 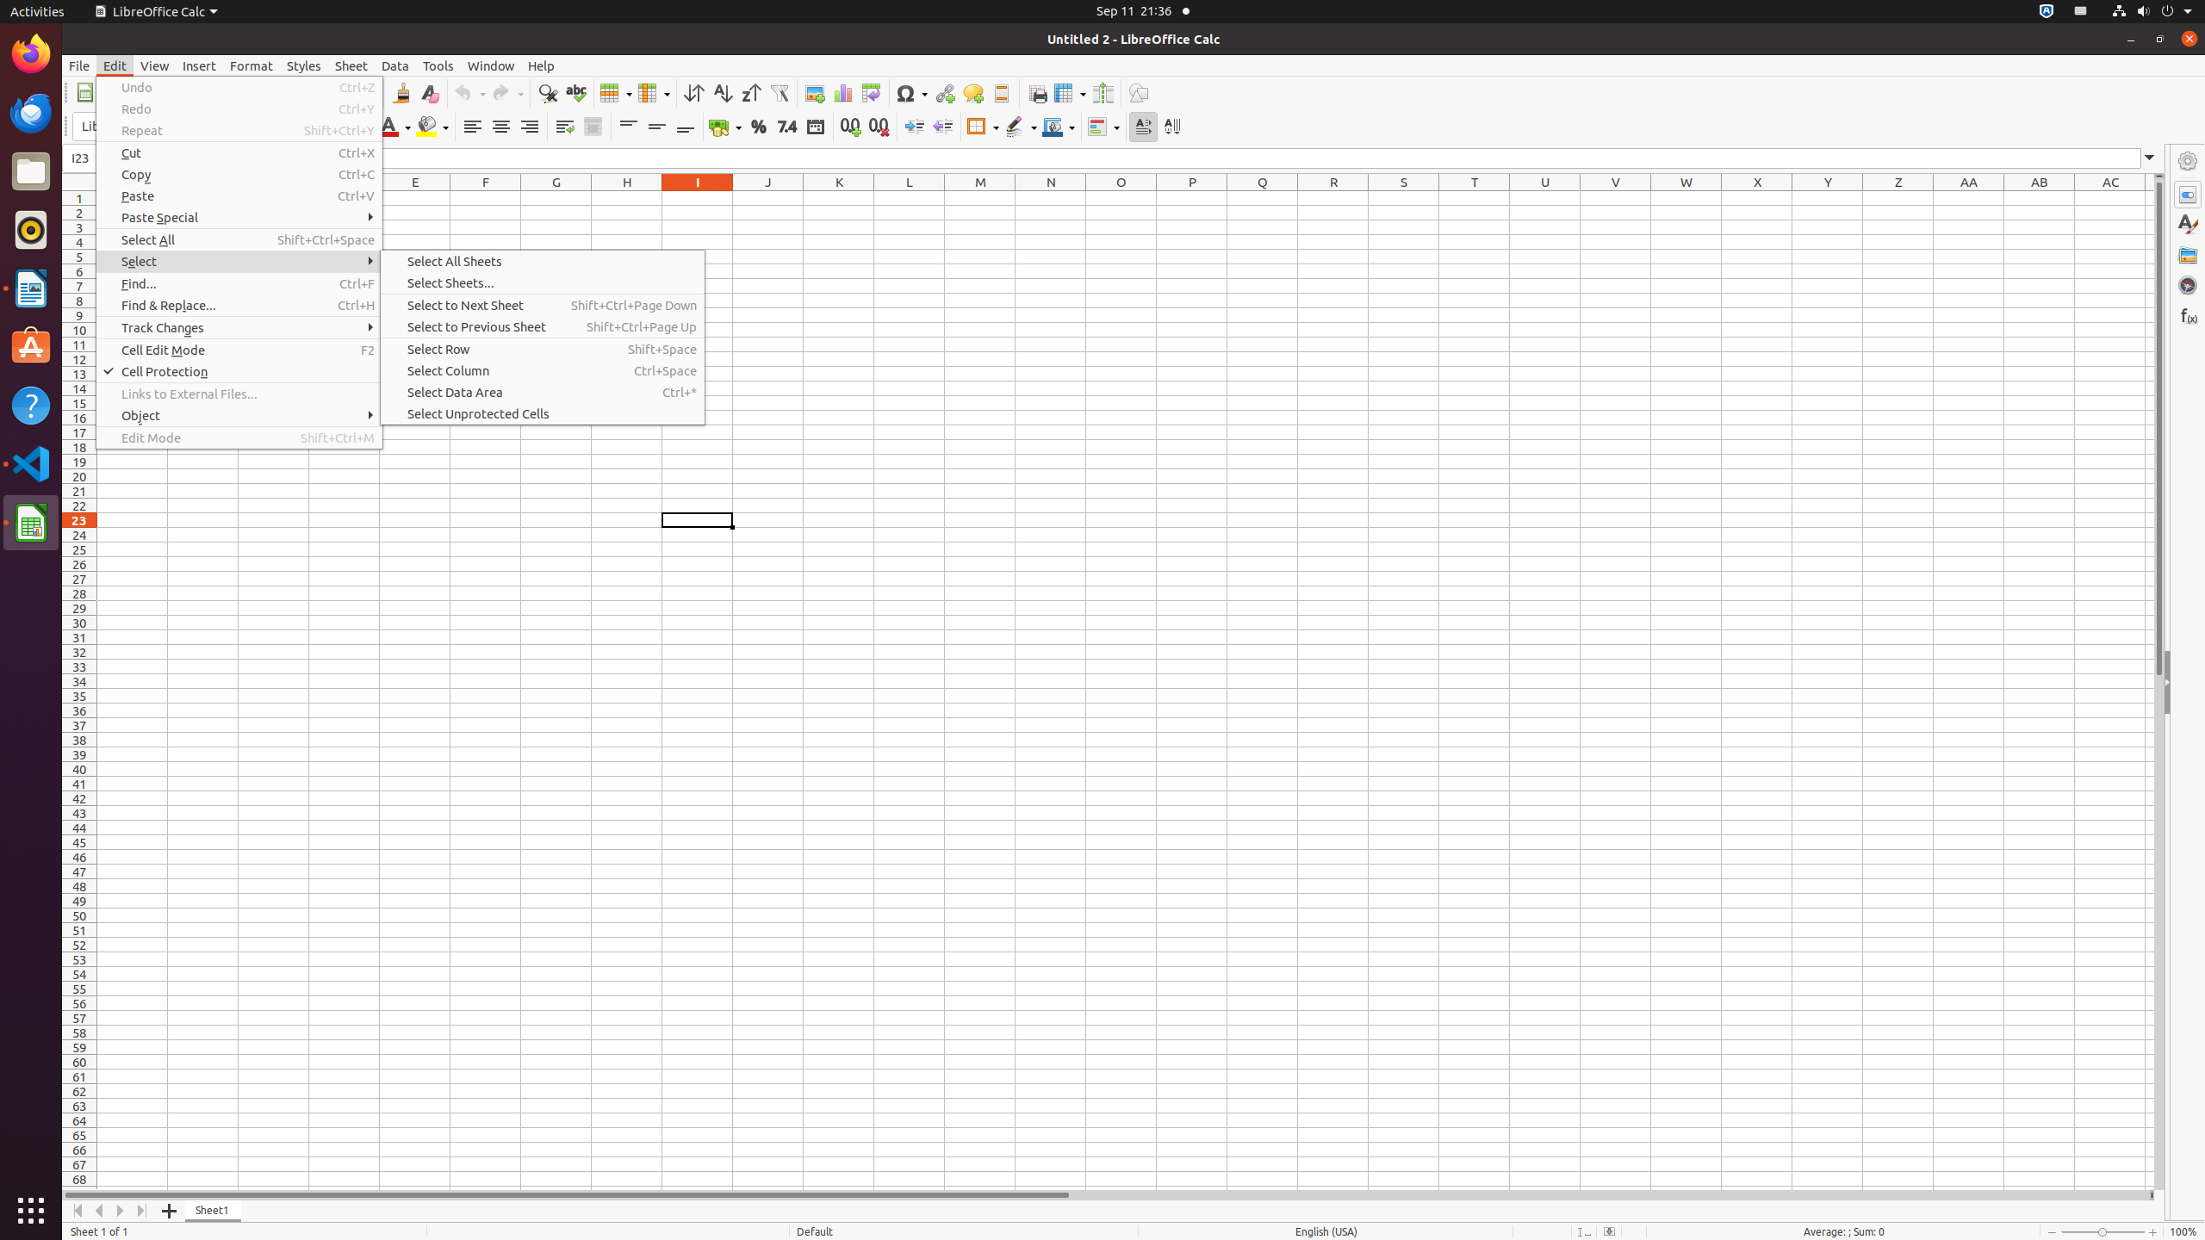 I want to click on H1, so click(x=627, y=198).